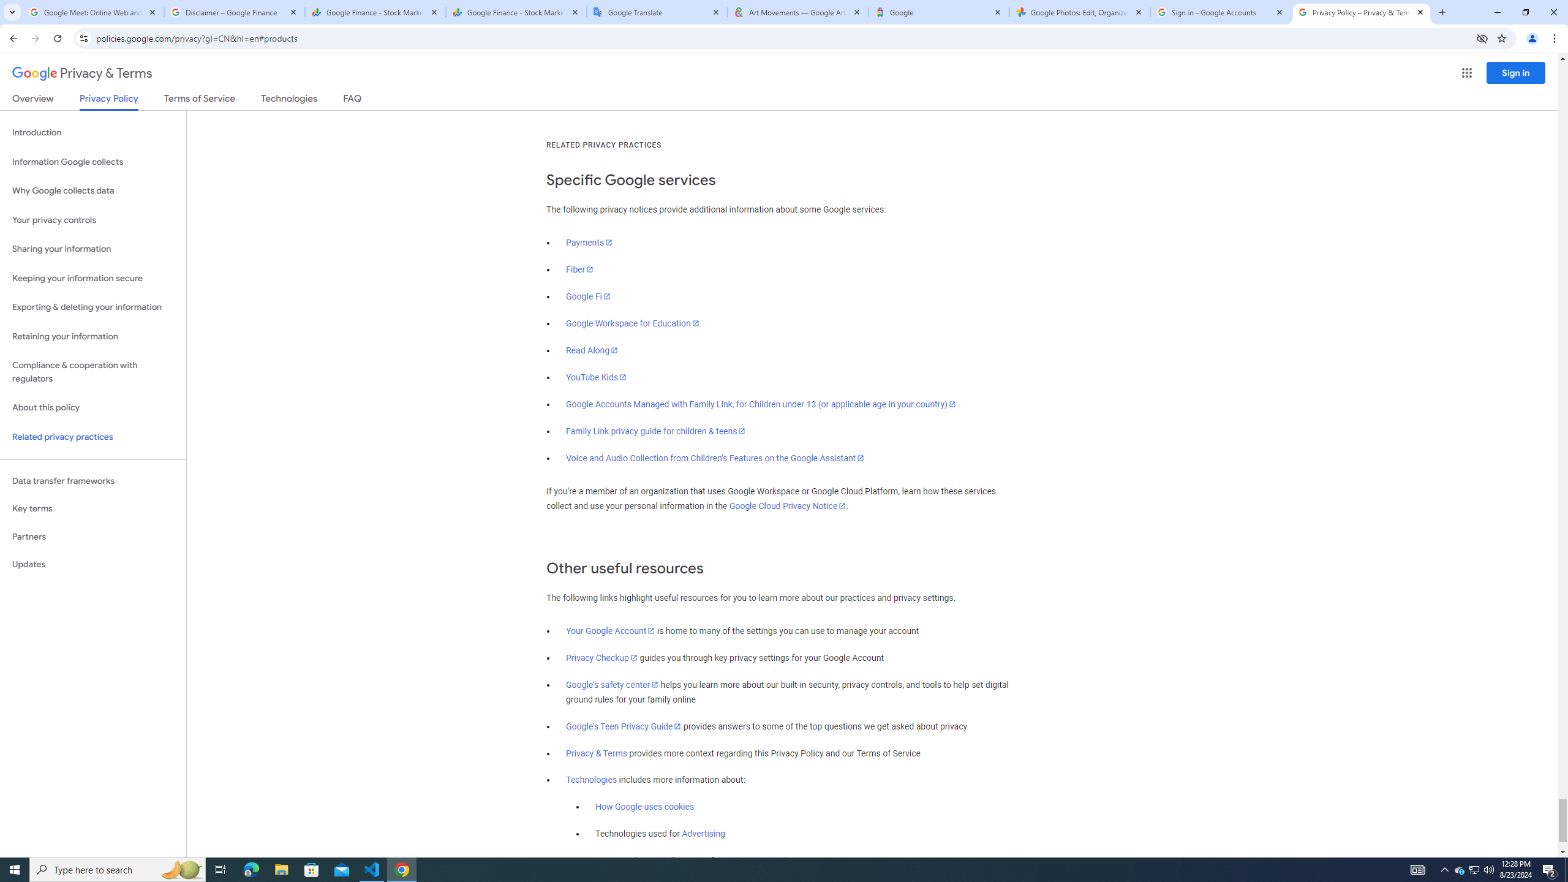  Describe the element at coordinates (93, 307) in the screenshot. I see `Exporting & deleting your information` at that location.